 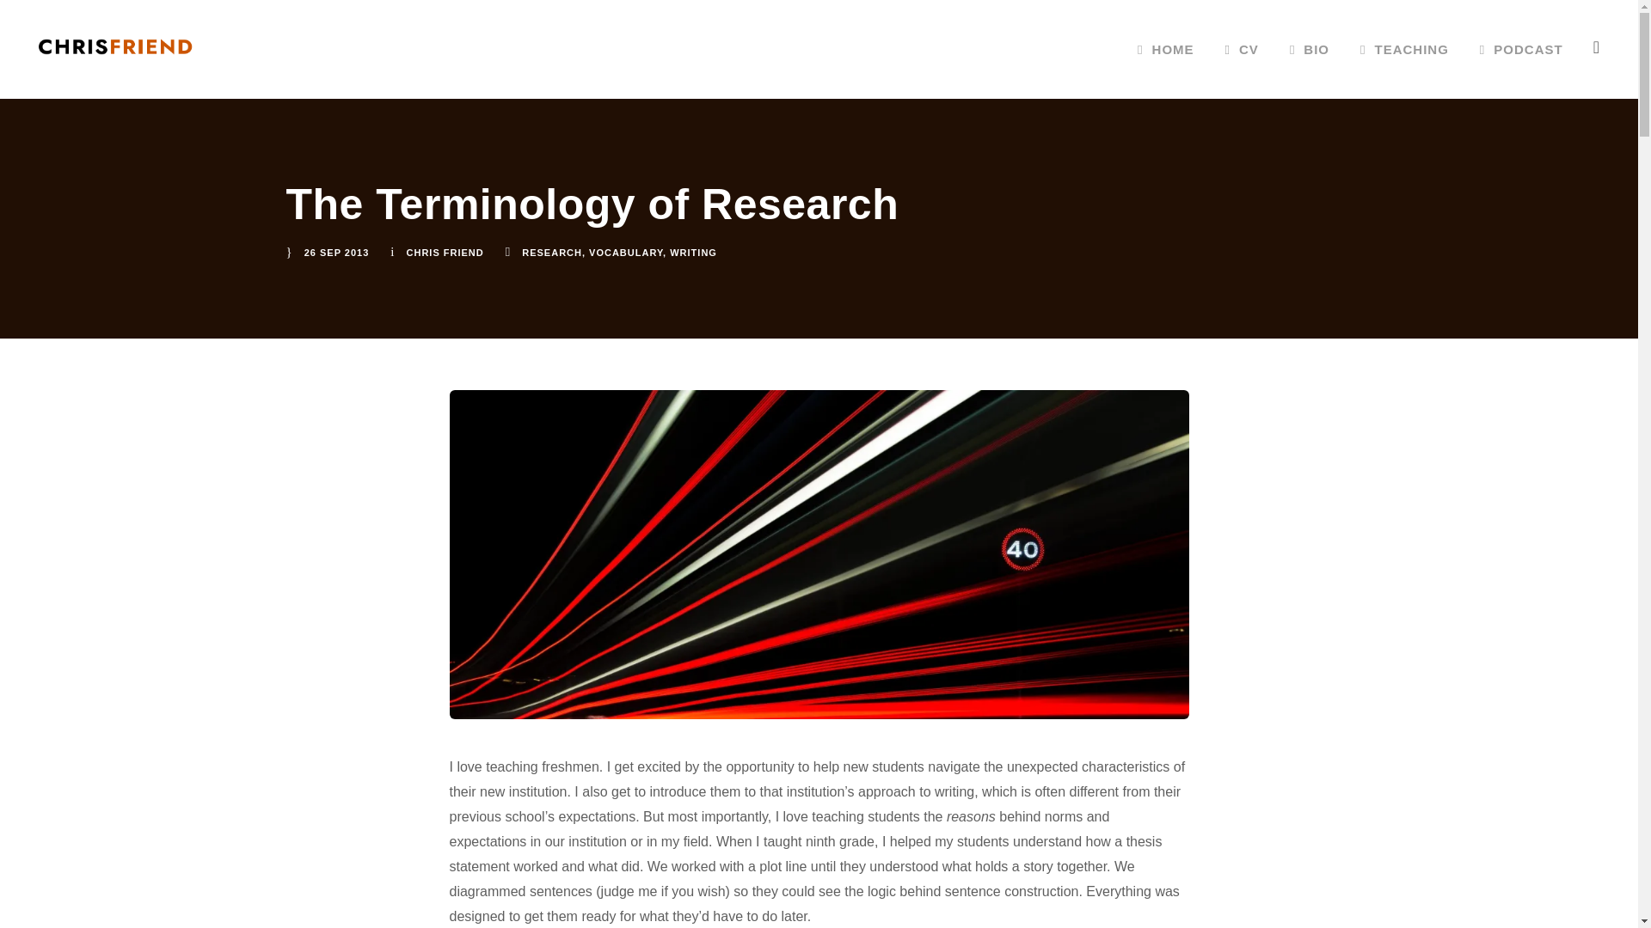 What do you see at coordinates (1521, 69) in the screenshot?
I see `PODCAST` at bounding box center [1521, 69].